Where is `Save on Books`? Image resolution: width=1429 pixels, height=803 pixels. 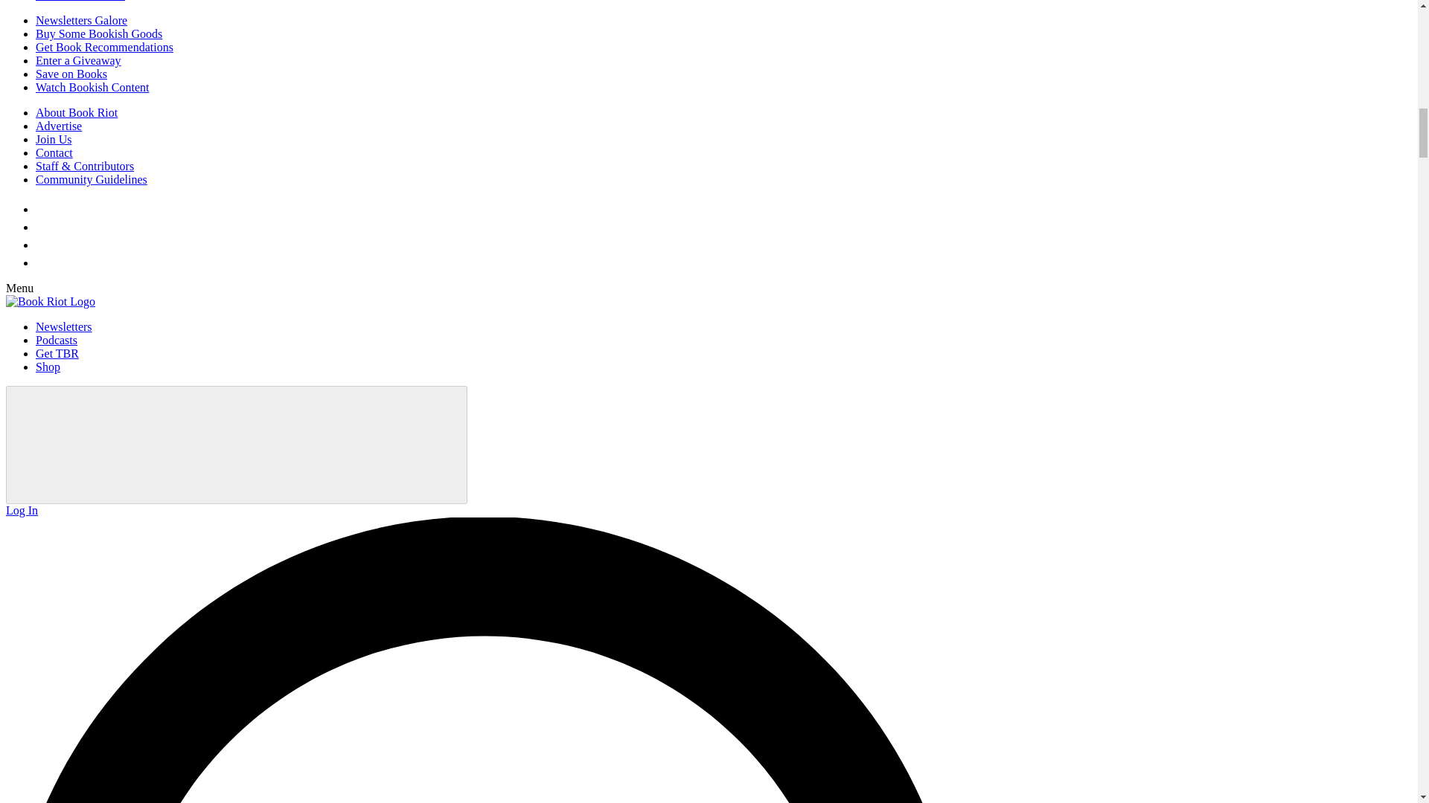 Save on Books is located at coordinates (71, 74).